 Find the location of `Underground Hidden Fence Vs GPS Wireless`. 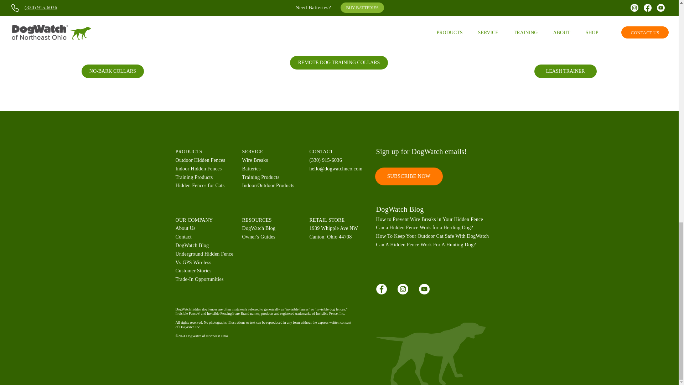

Underground Hidden Fence Vs GPS Wireless is located at coordinates (204, 258).